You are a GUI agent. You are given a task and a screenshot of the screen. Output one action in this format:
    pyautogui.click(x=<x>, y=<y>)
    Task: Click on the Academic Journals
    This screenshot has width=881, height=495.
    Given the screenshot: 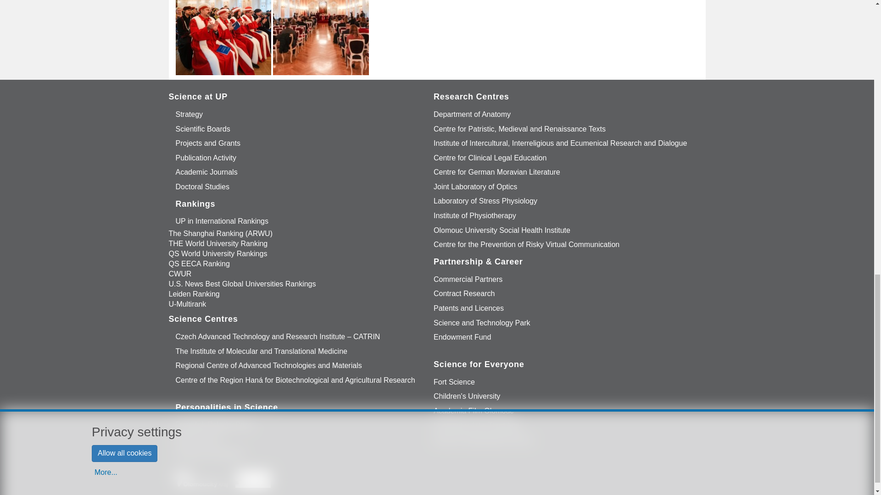 What is the action you would take?
    pyautogui.click(x=206, y=172)
    